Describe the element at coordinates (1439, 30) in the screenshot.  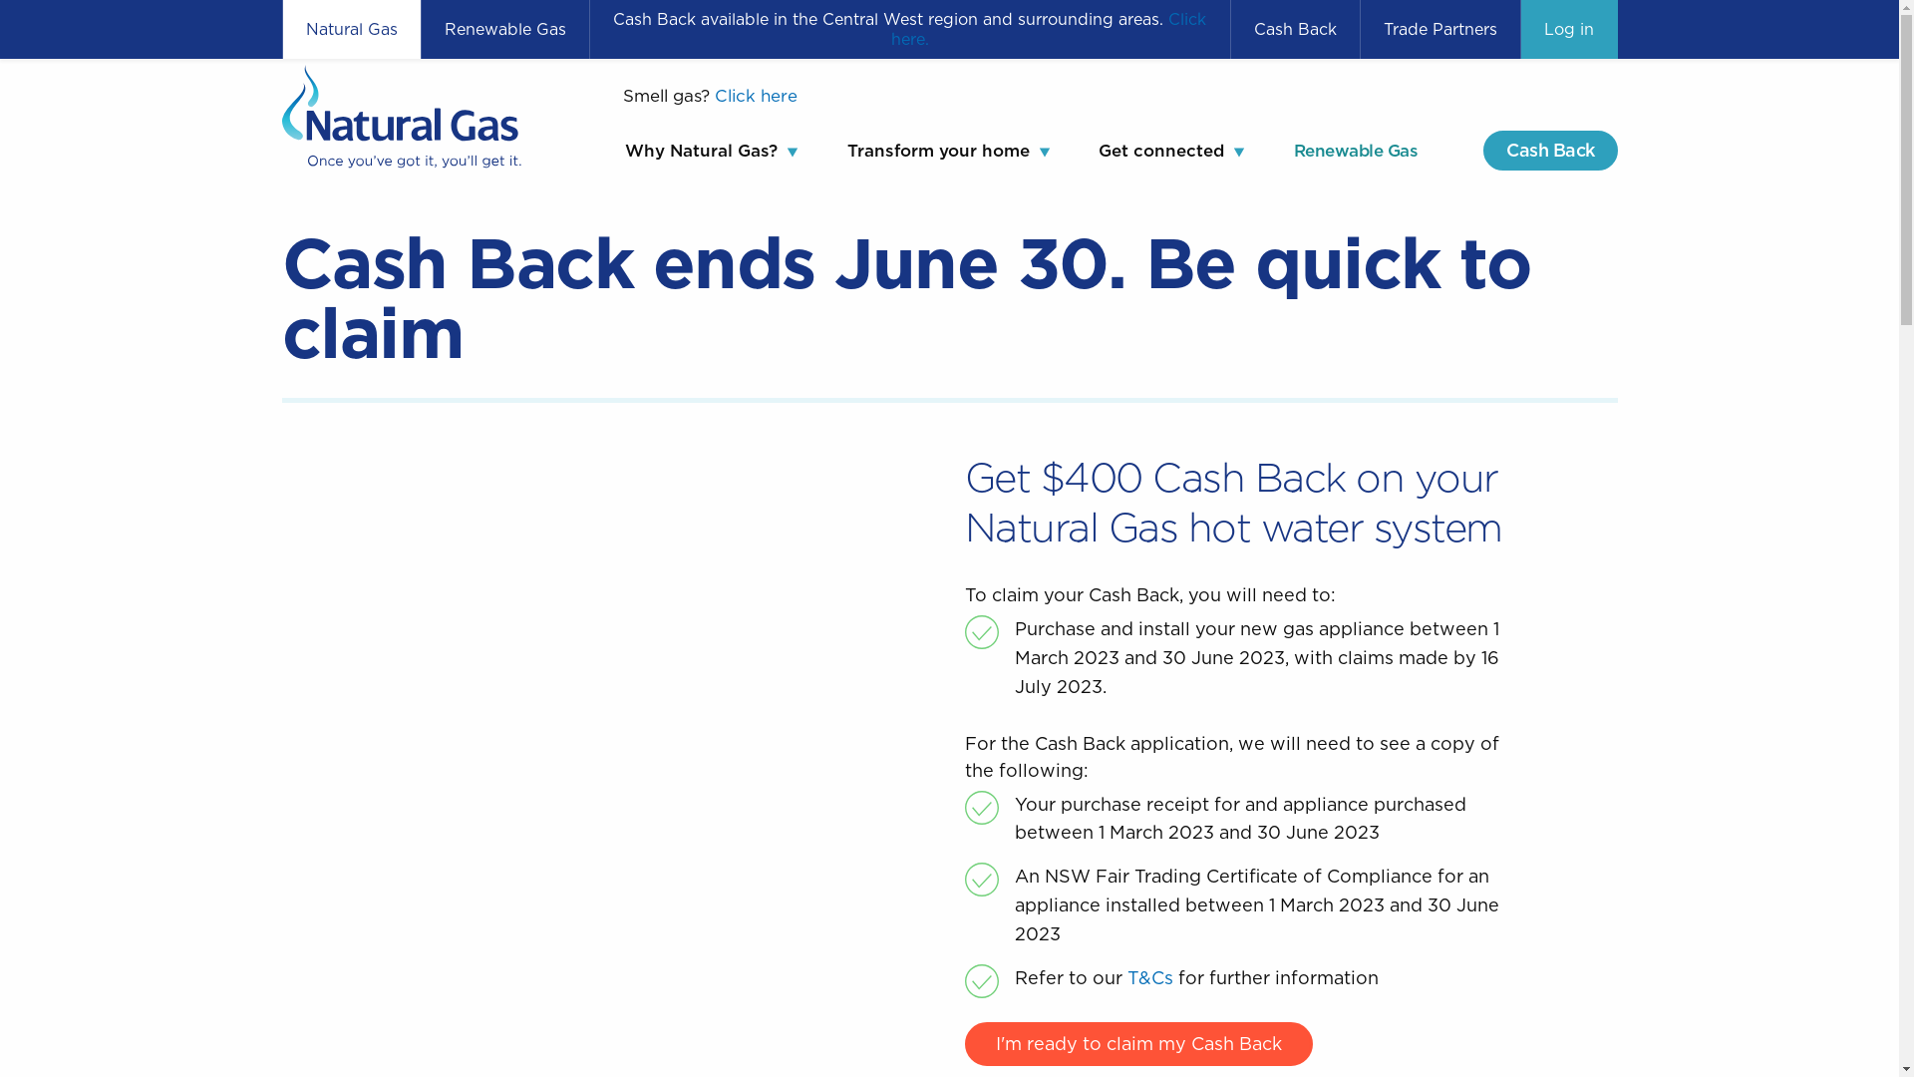
I see `Trade Partners` at that location.